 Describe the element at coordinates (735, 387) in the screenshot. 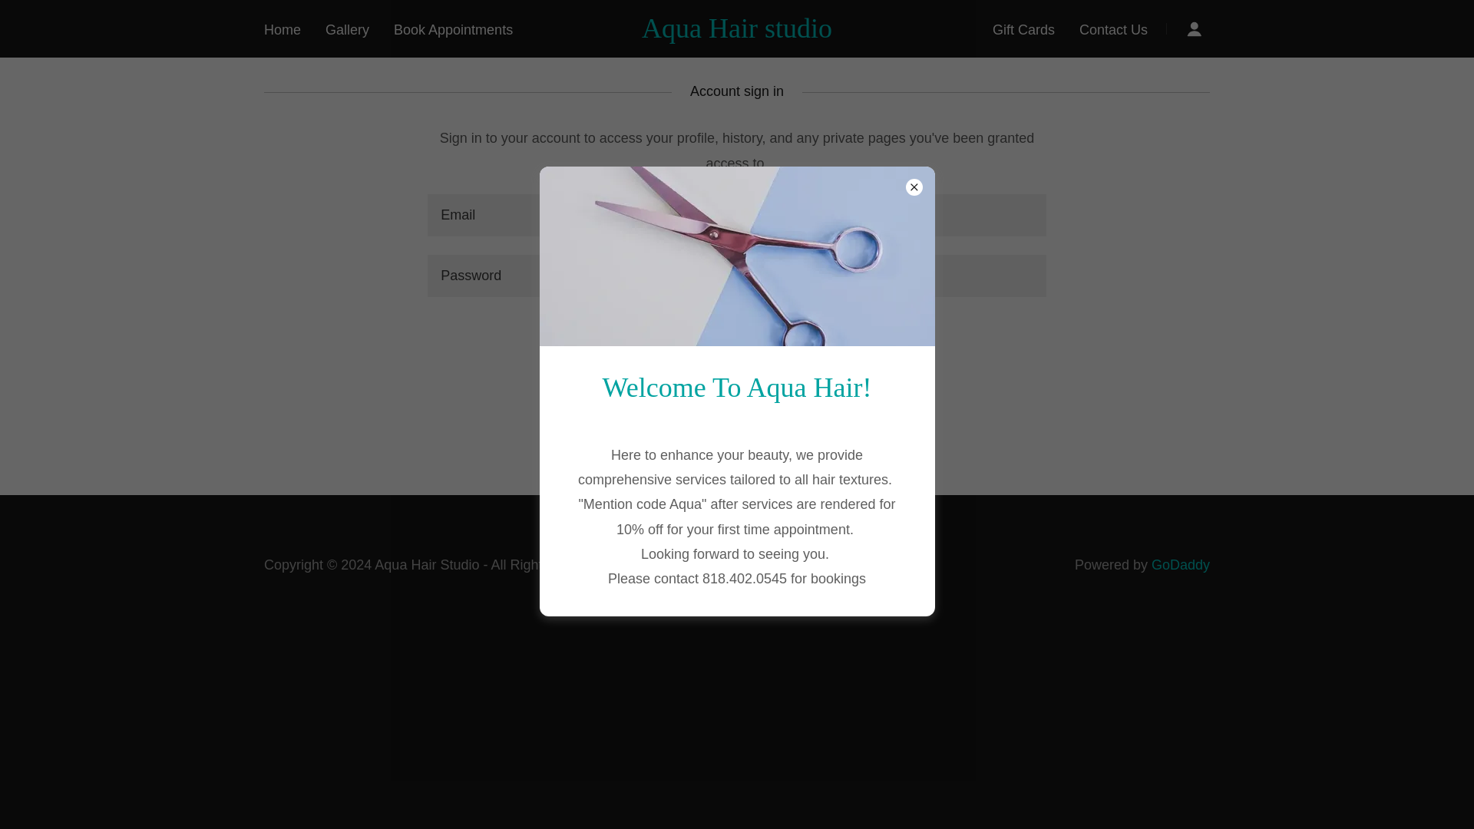

I see `Reset password` at that location.